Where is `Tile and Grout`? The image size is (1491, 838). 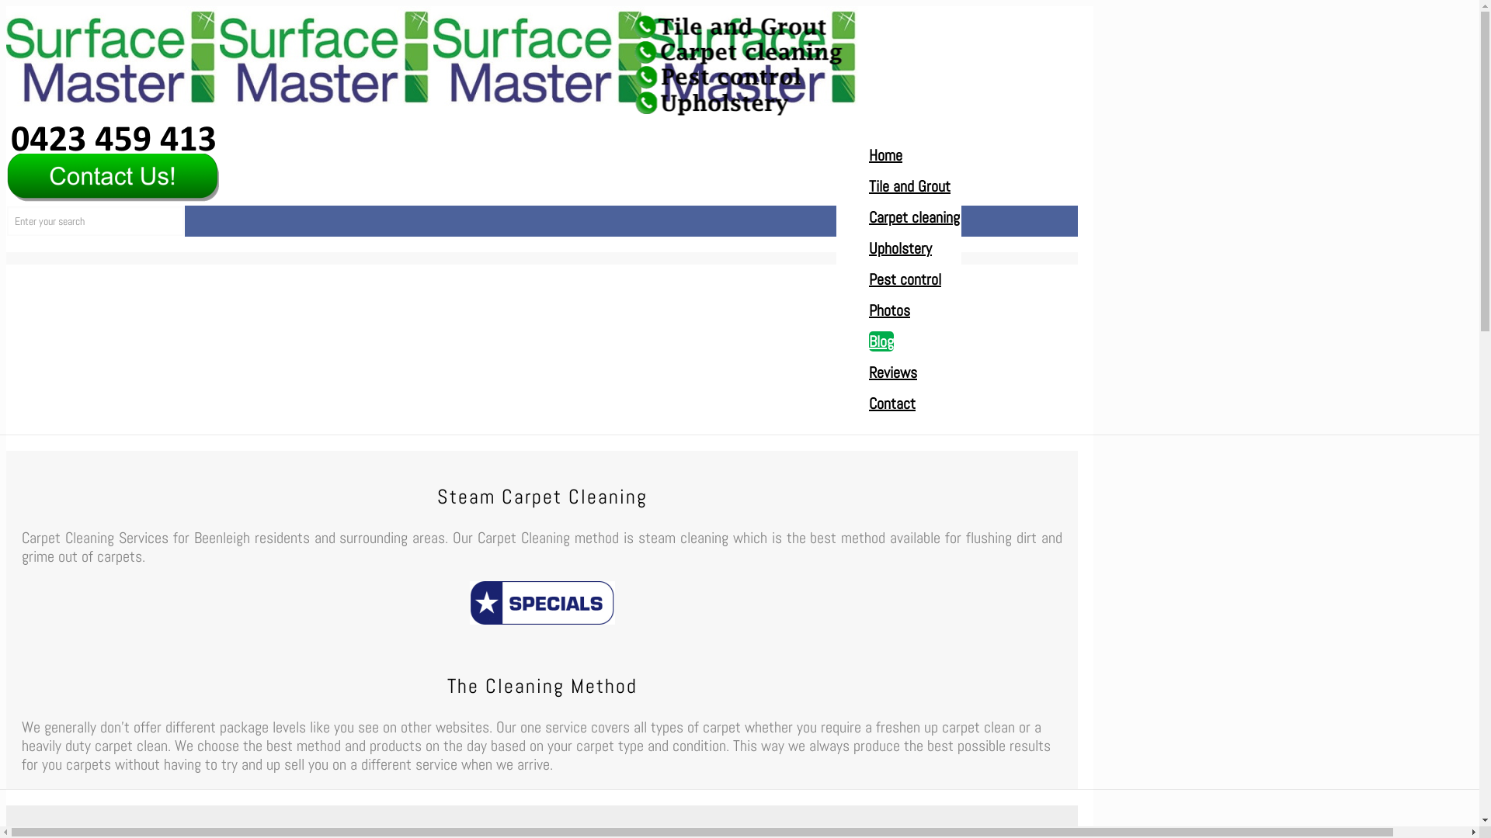 Tile and Grout is located at coordinates (910, 186).